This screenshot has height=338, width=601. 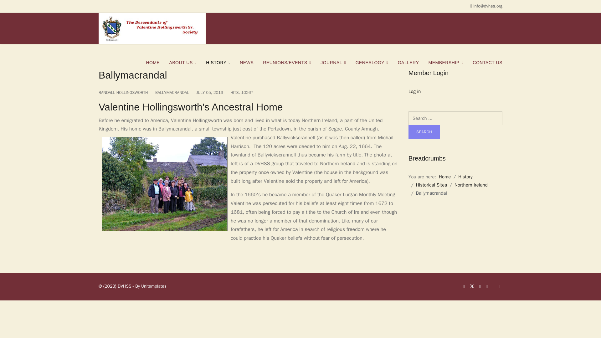 I want to click on Category: Ballymacrandal, so click(x=168, y=93).